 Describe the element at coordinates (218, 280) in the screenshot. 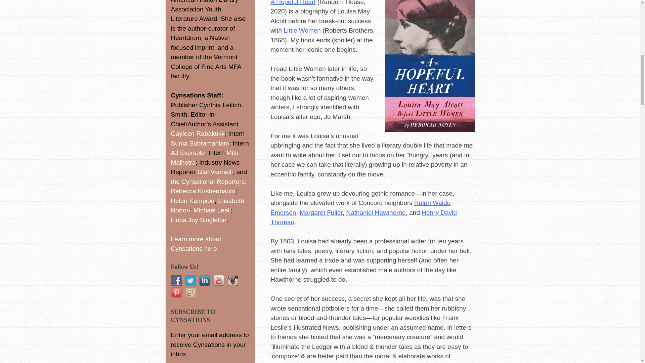

I see `Follow Us on YouTube` at that location.